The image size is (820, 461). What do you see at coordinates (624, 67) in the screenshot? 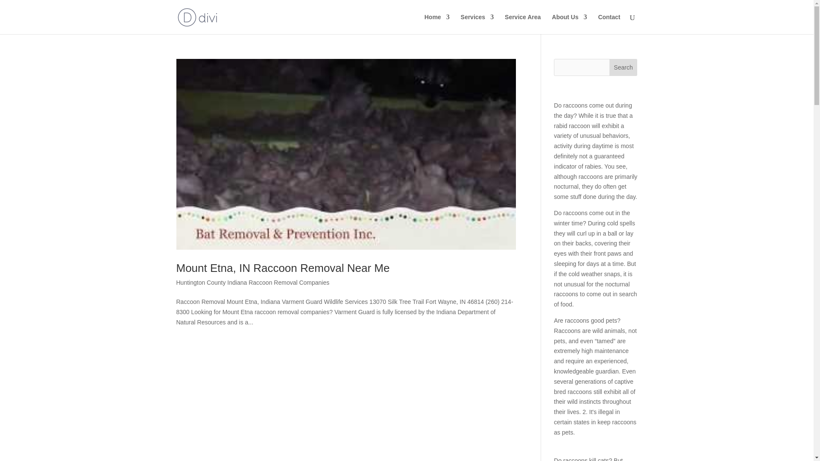
I see `Search` at bounding box center [624, 67].